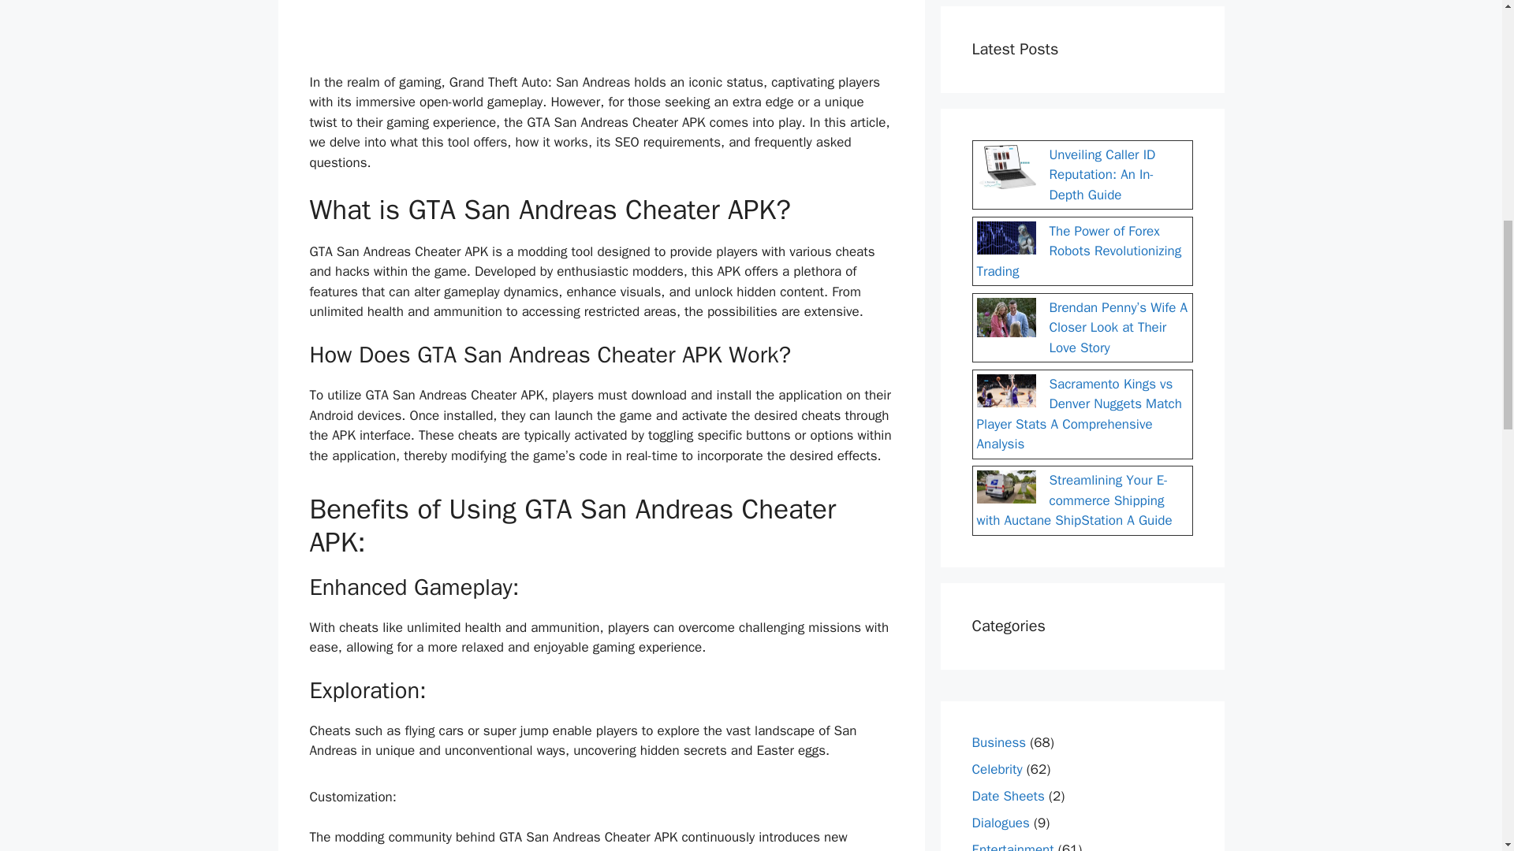 The height and width of the screenshot is (851, 1514). Describe the element at coordinates (998, 742) in the screenshot. I see `Business` at that location.